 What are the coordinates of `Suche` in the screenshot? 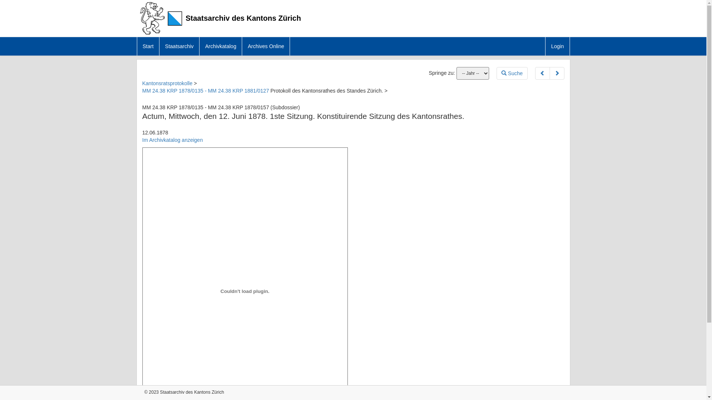 It's located at (512, 73).